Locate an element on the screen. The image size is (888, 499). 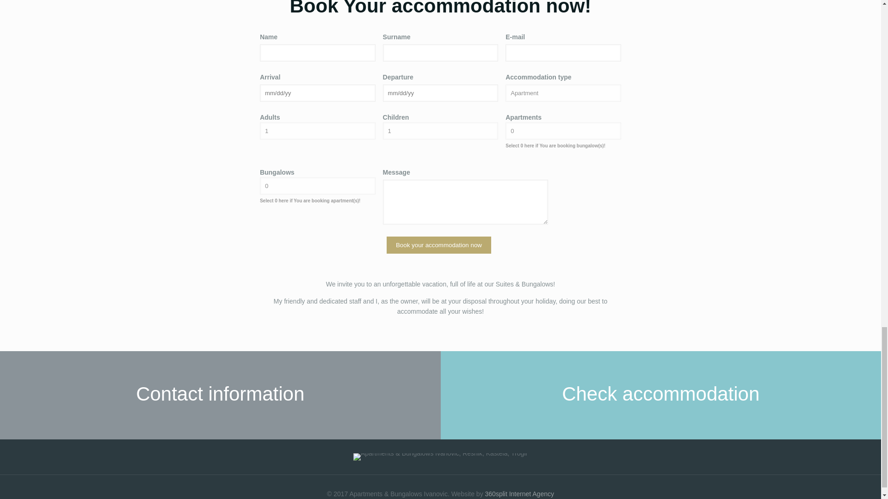
Book your accommodation now is located at coordinates (438, 245).